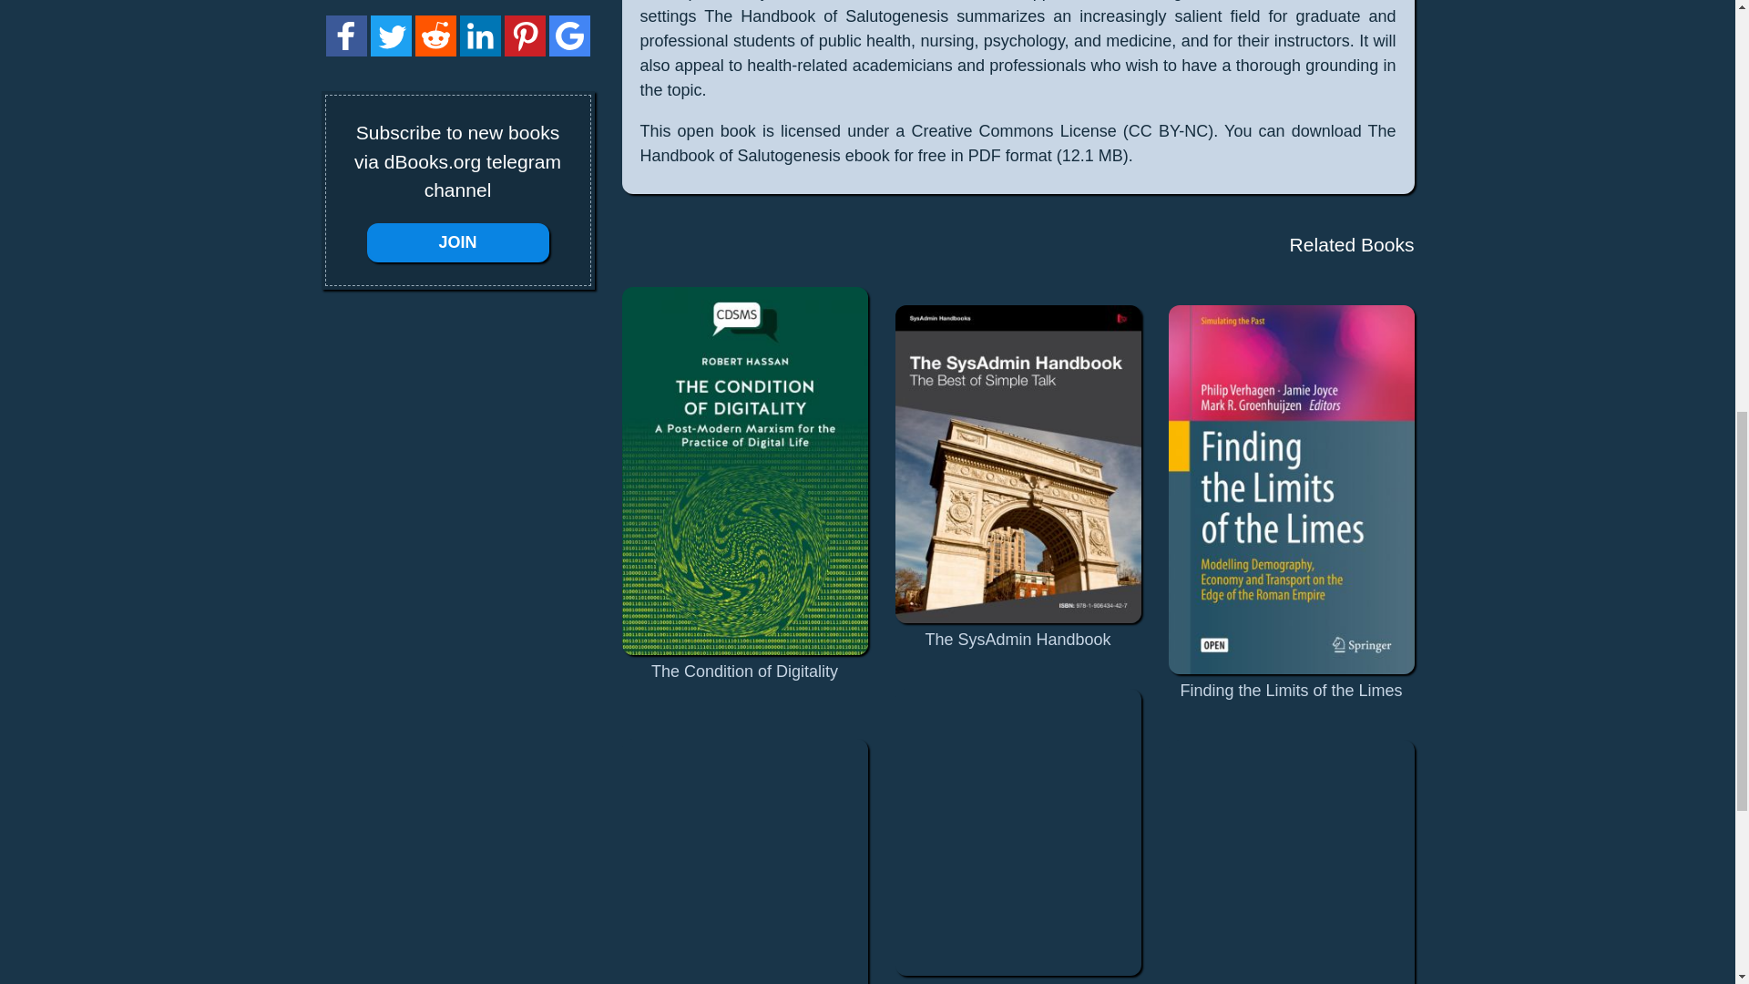 The width and height of the screenshot is (1749, 984). Describe the element at coordinates (568, 51) in the screenshot. I see `Add to Google Bookmarks` at that location.